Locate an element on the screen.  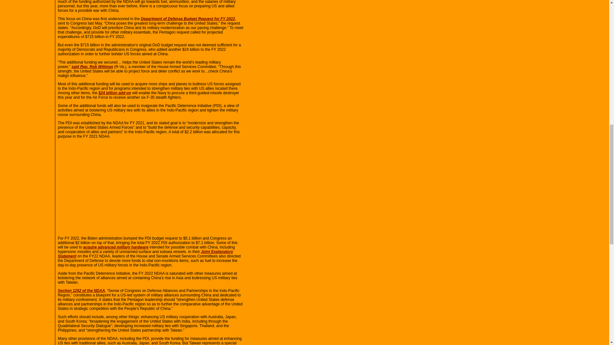
said Rep. Rob Wittman is located at coordinates (92, 66).